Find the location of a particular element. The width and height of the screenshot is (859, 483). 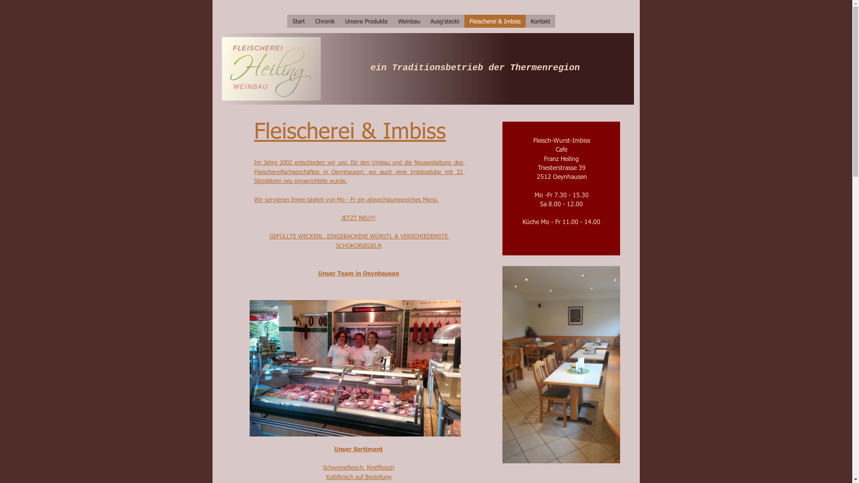

und   is located at coordinates (399, 162).